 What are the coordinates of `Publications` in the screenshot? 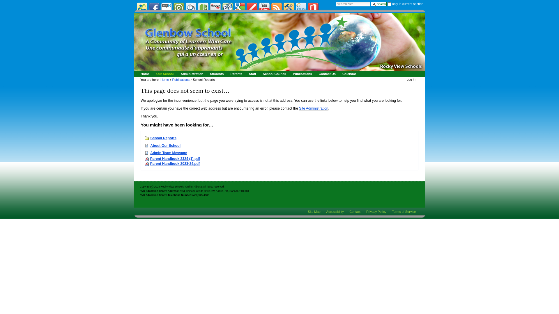 It's located at (181, 80).